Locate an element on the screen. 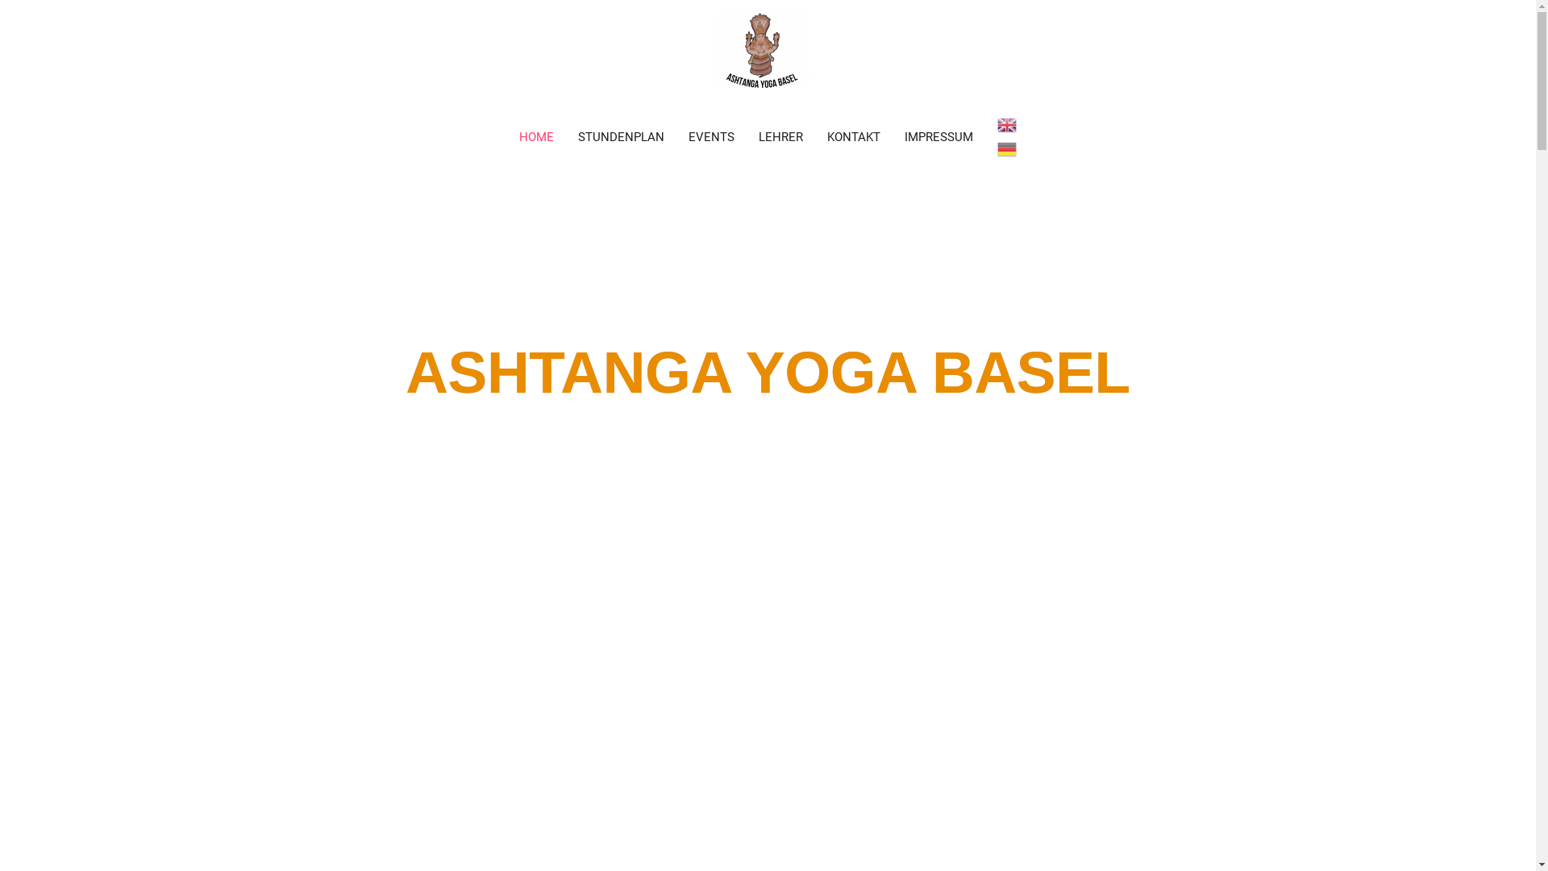 Image resolution: width=1548 pixels, height=871 pixels. STUNDENPLAN is located at coordinates (621, 137).